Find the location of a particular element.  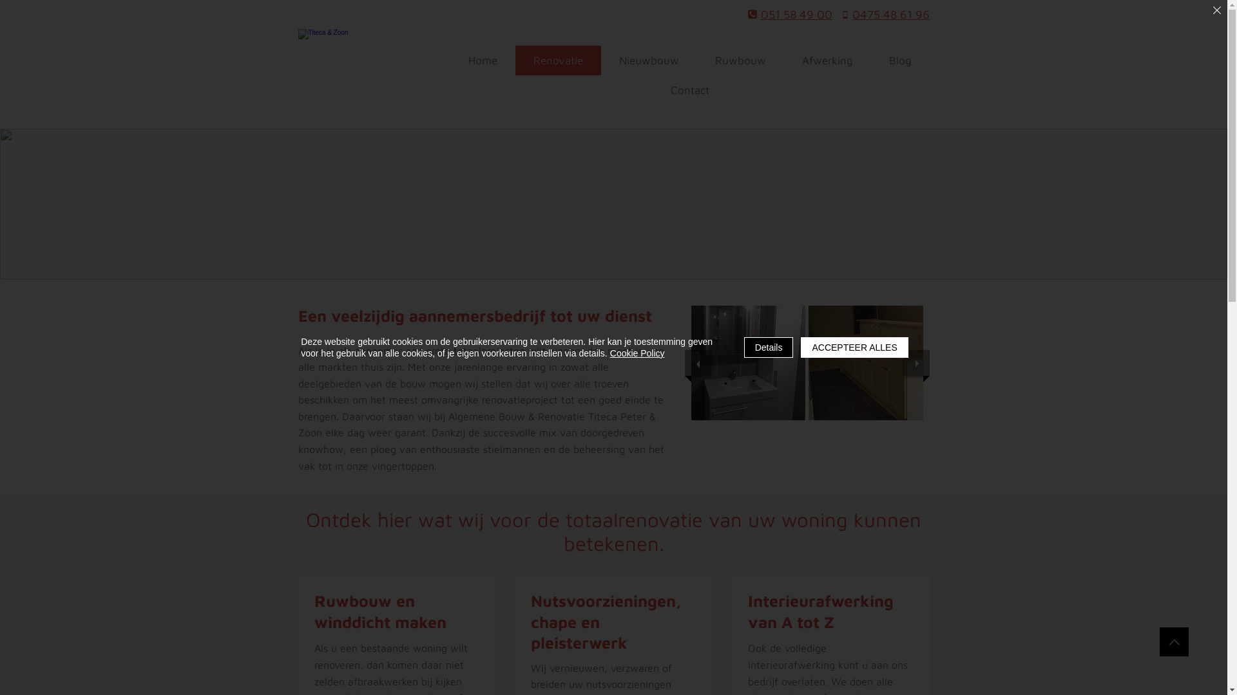

Cookie Policy is located at coordinates (638, 353).